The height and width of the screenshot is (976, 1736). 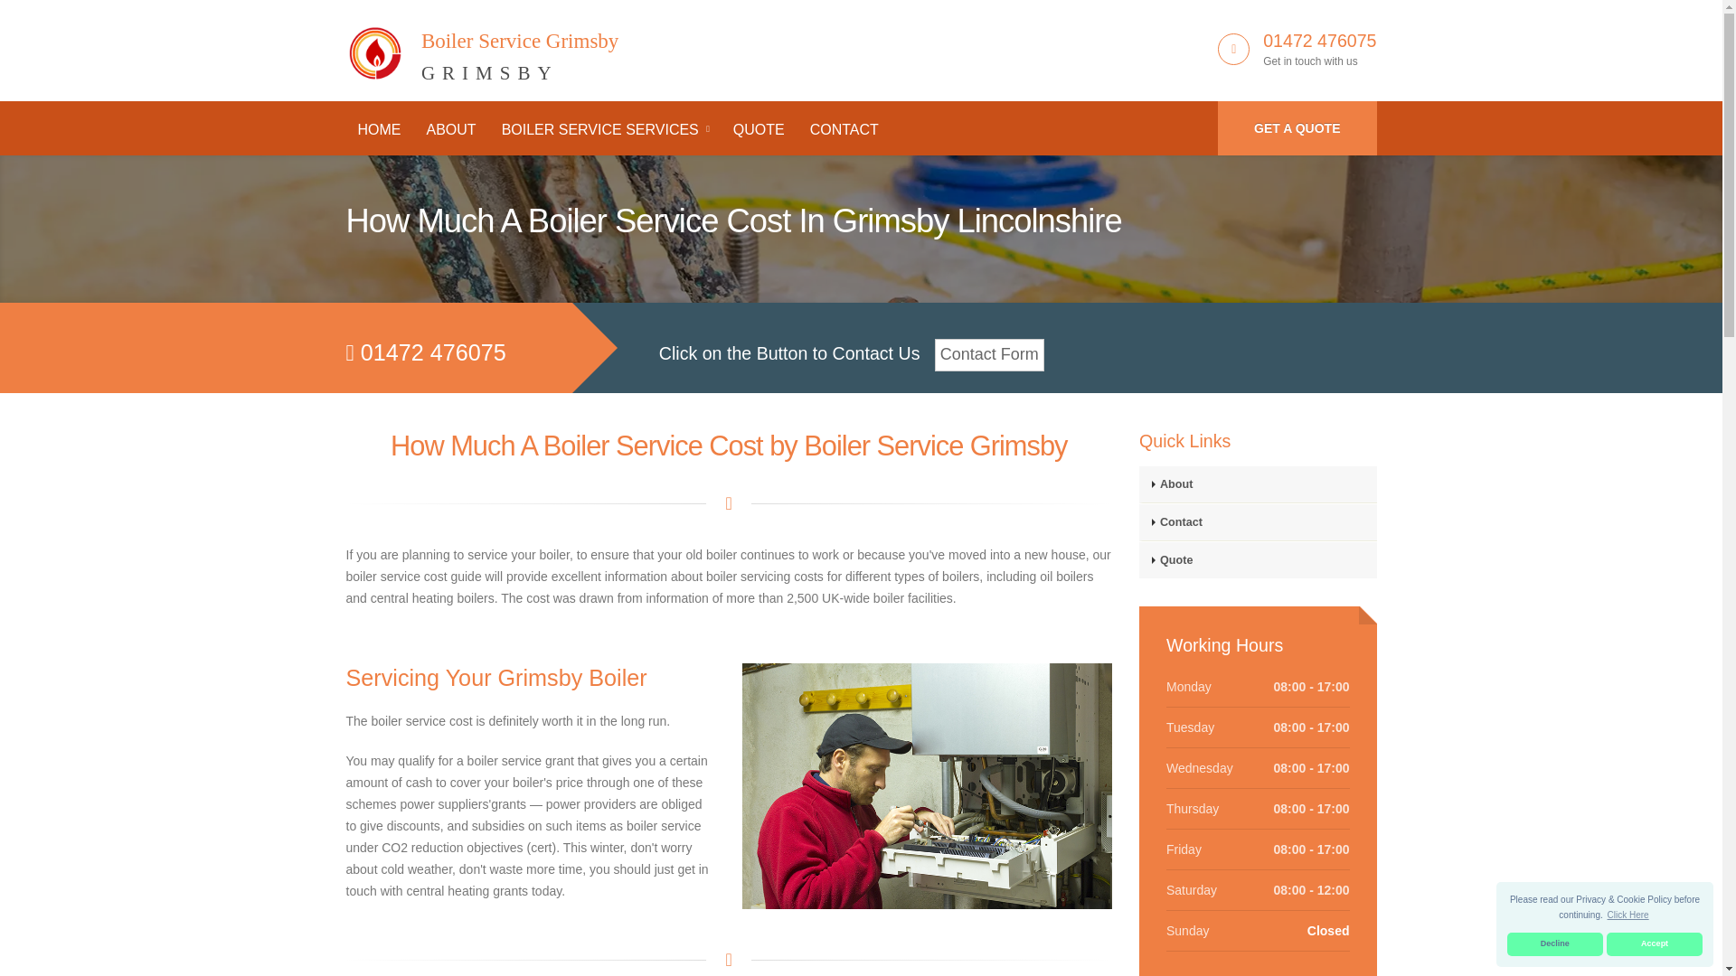 What do you see at coordinates (1320, 40) in the screenshot?
I see `01472 476075` at bounding box center [1320, 40].